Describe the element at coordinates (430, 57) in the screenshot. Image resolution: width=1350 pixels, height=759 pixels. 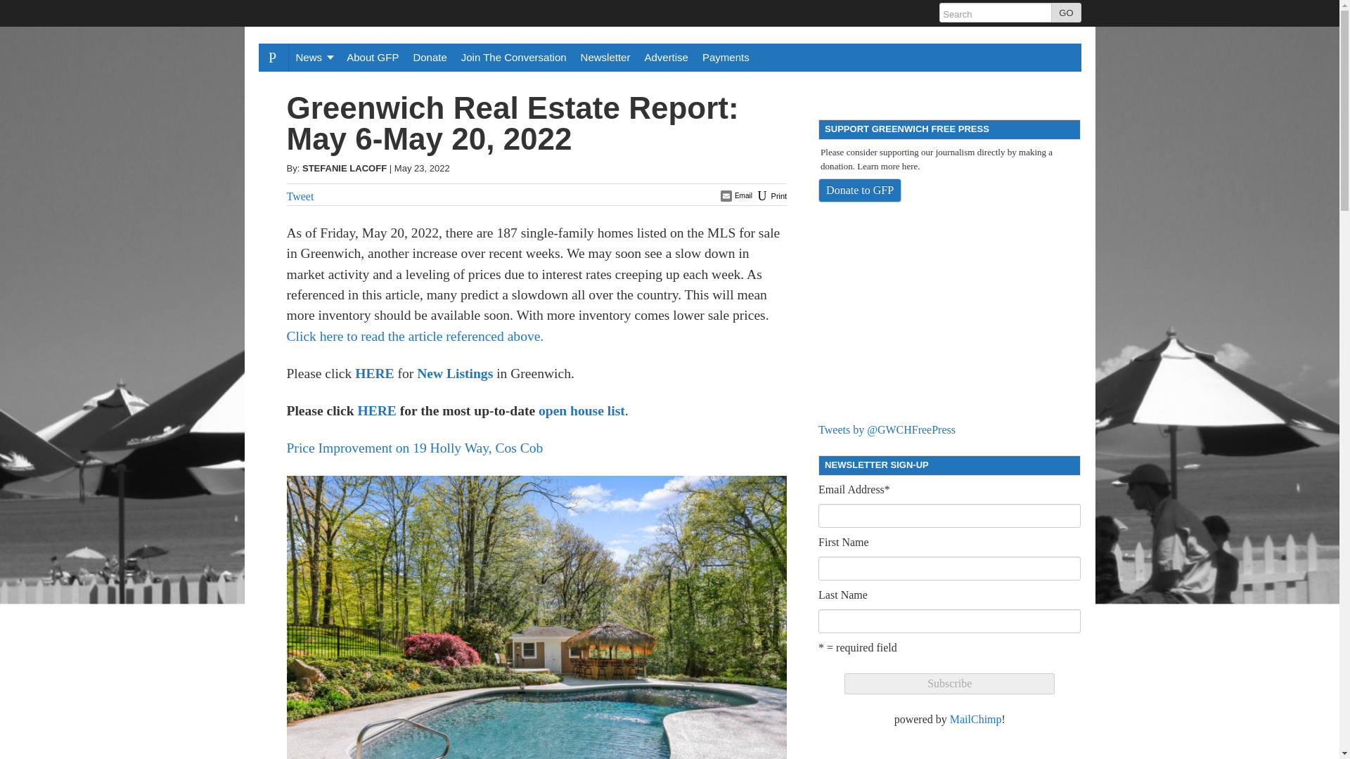
I see `Donate` at that location.